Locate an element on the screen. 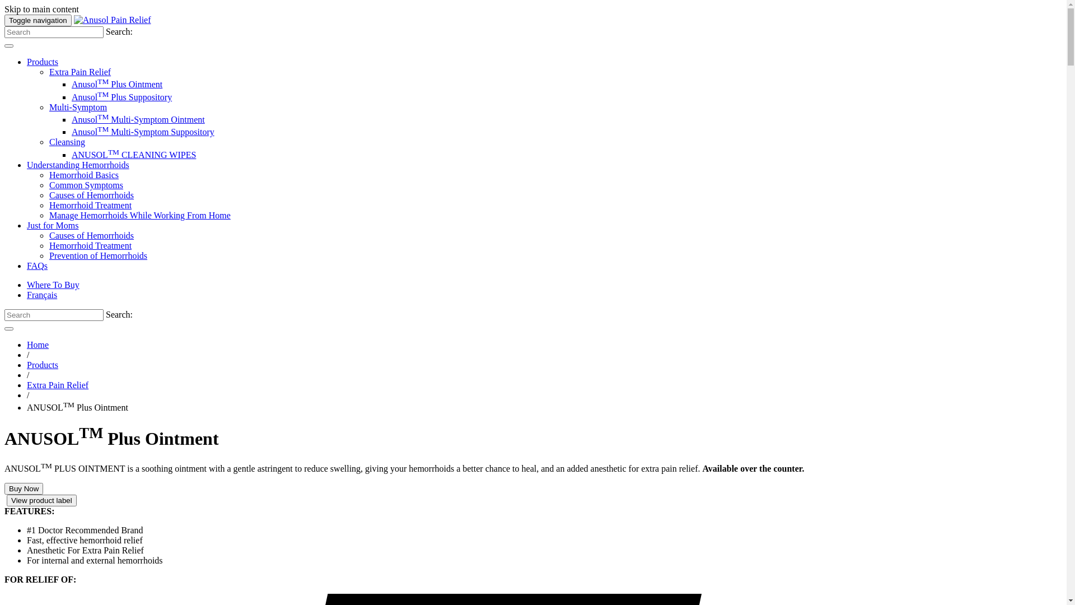  Common Symptoms is located at coordinates (86, 185).